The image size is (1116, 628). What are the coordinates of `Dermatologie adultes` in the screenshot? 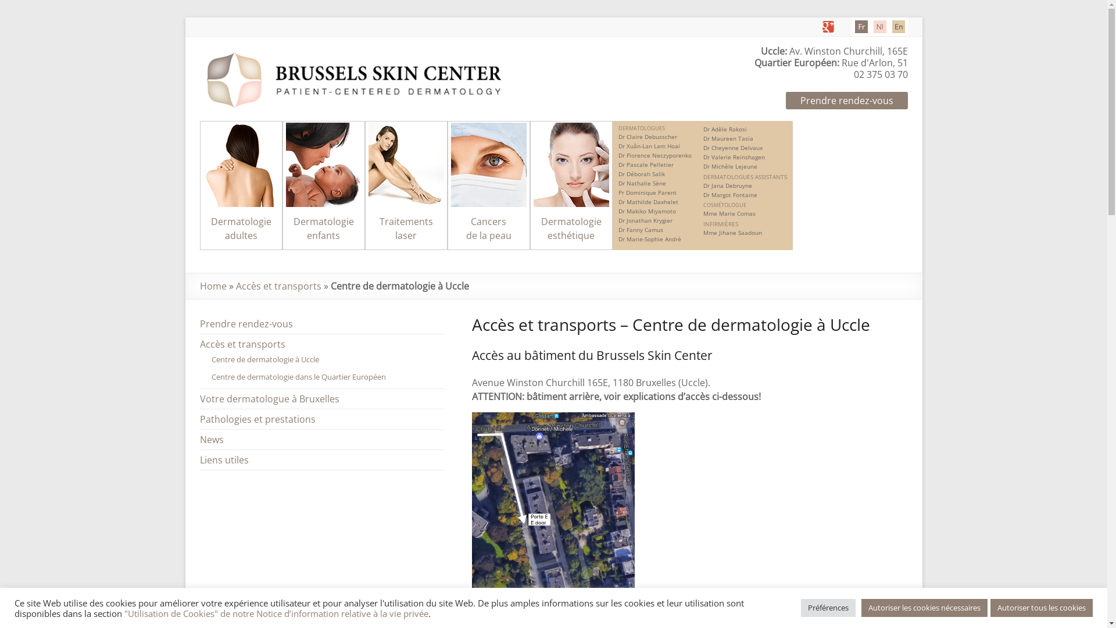 It's located at (241, 229).